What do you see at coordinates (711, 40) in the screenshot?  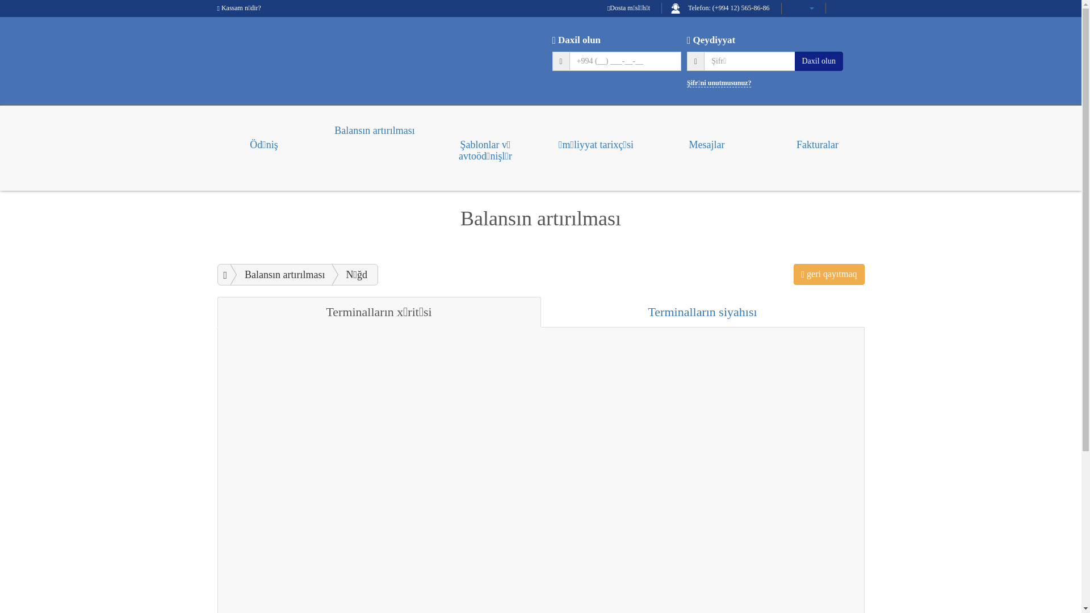 I see `Qeydiyyat` at bounding box center [711, 40].